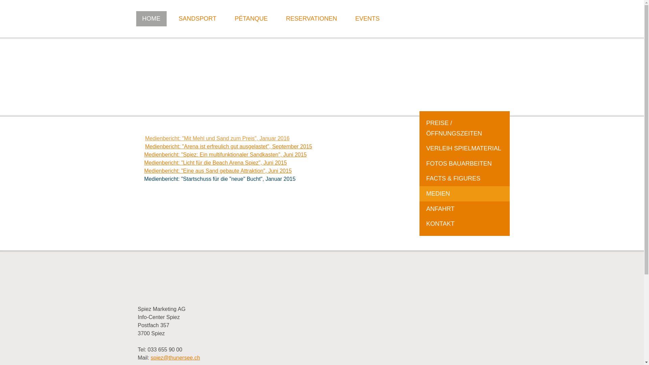  I want to click on SANDSPORT, so click(197, 19).